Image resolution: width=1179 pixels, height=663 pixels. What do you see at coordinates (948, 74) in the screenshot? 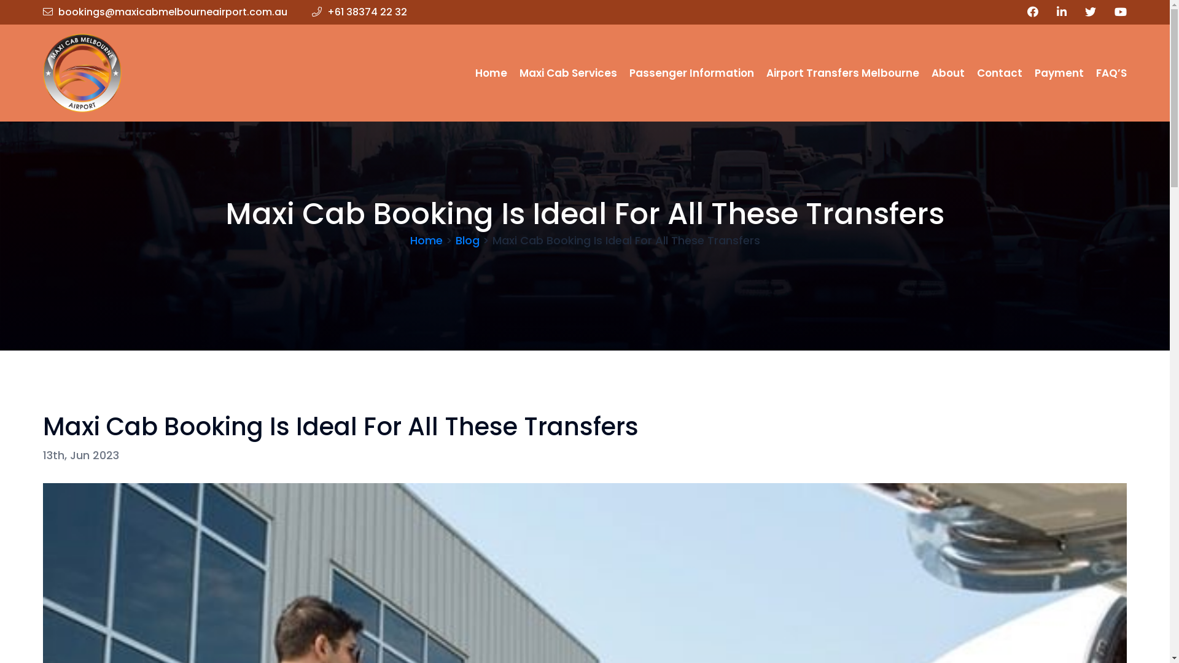
I see `About` at bounding box center [948, 74].